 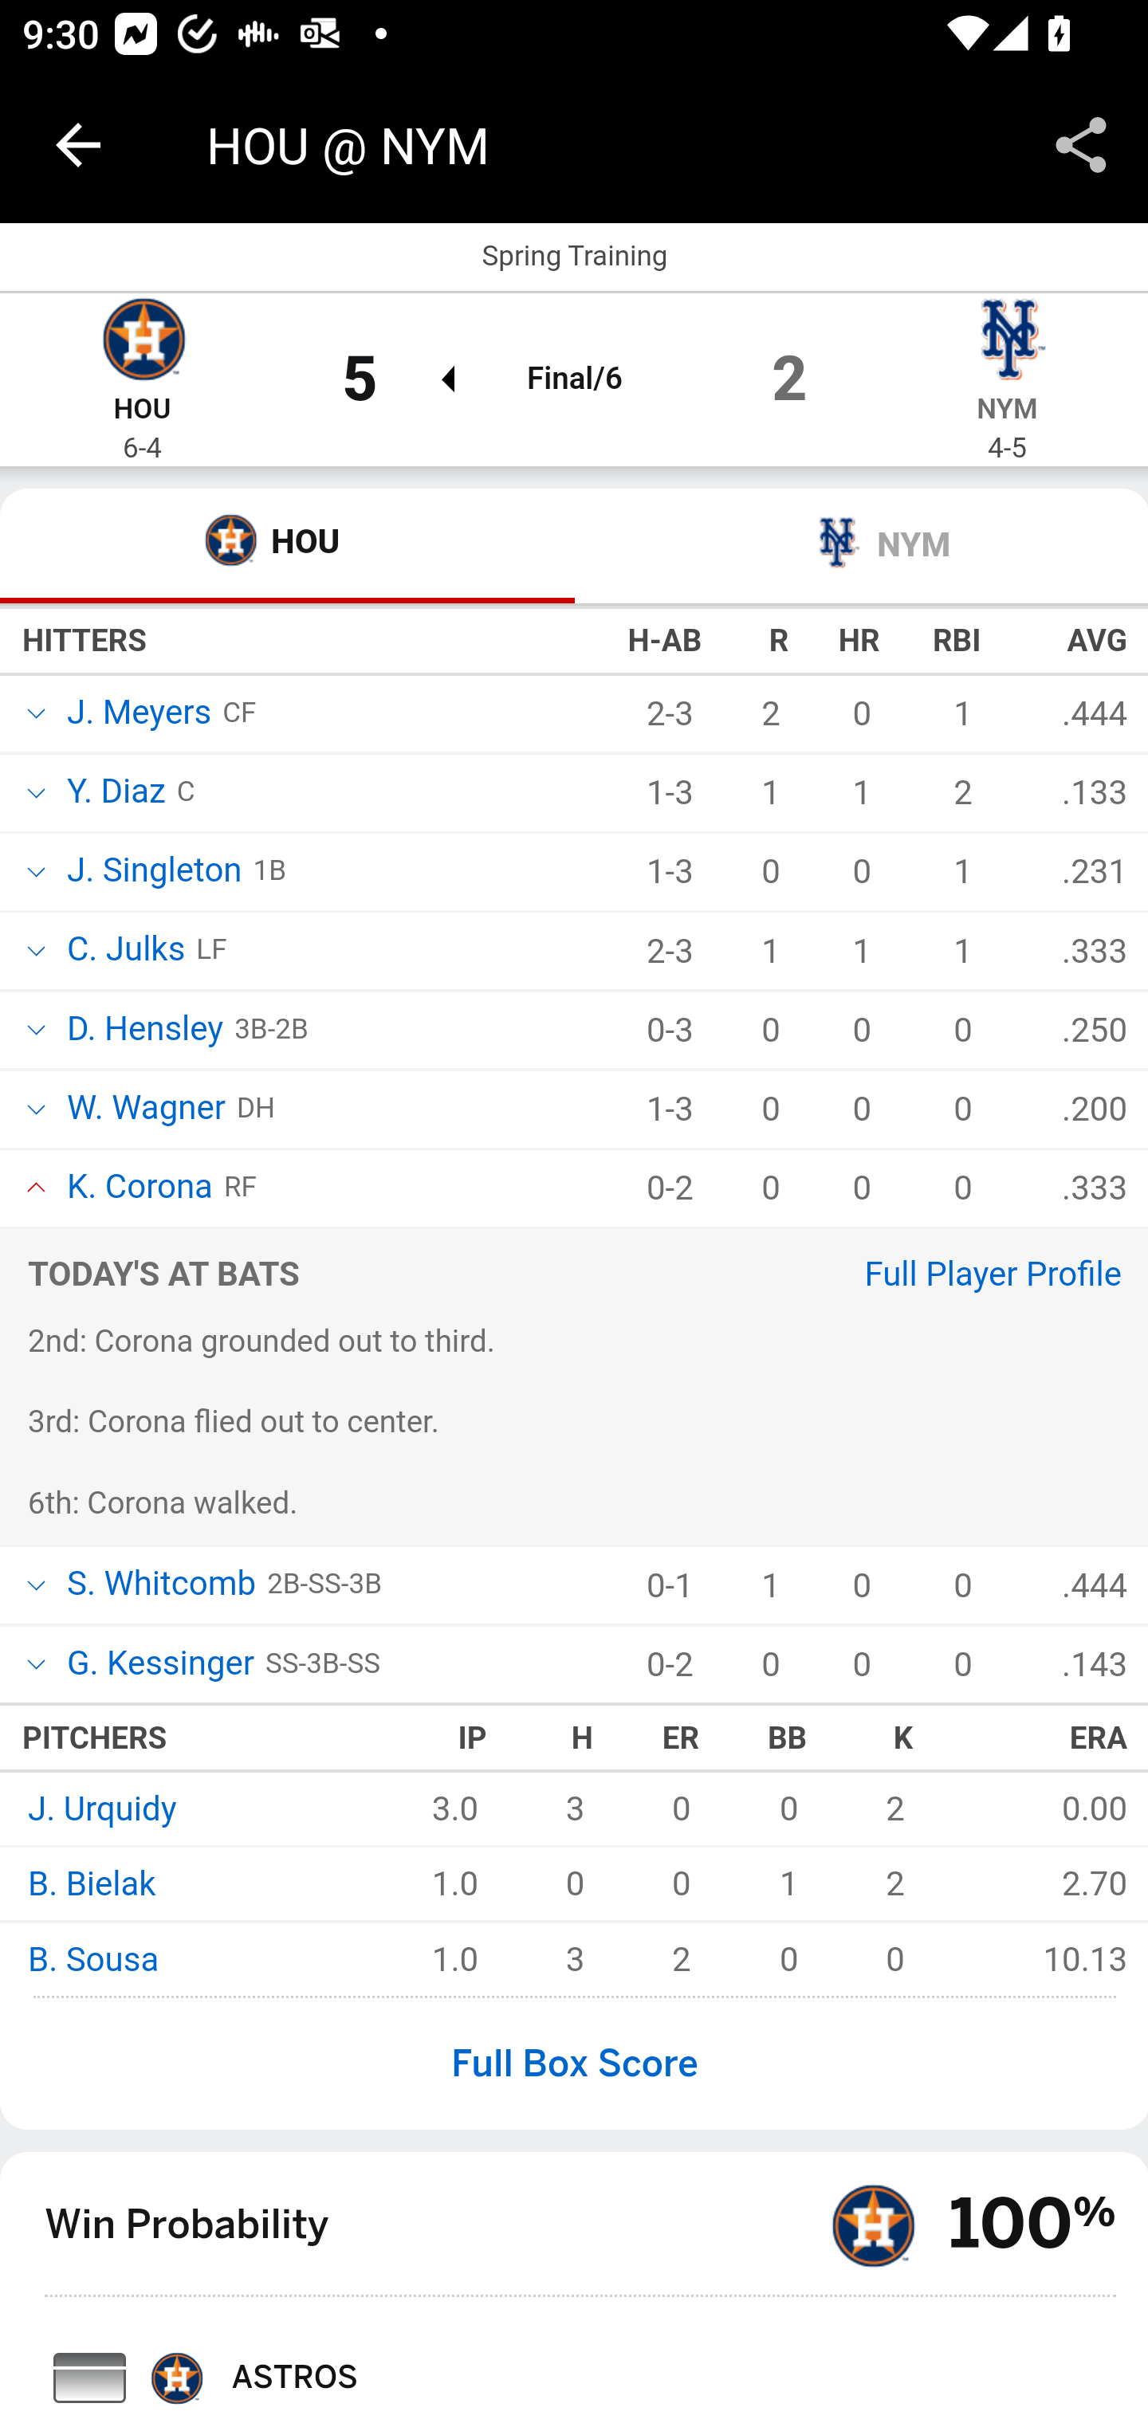 I want to click on J. Meyers CF J. Meyers J. Meyers CF 2-3 2 0 1 .444, so click(x=574, y=717).